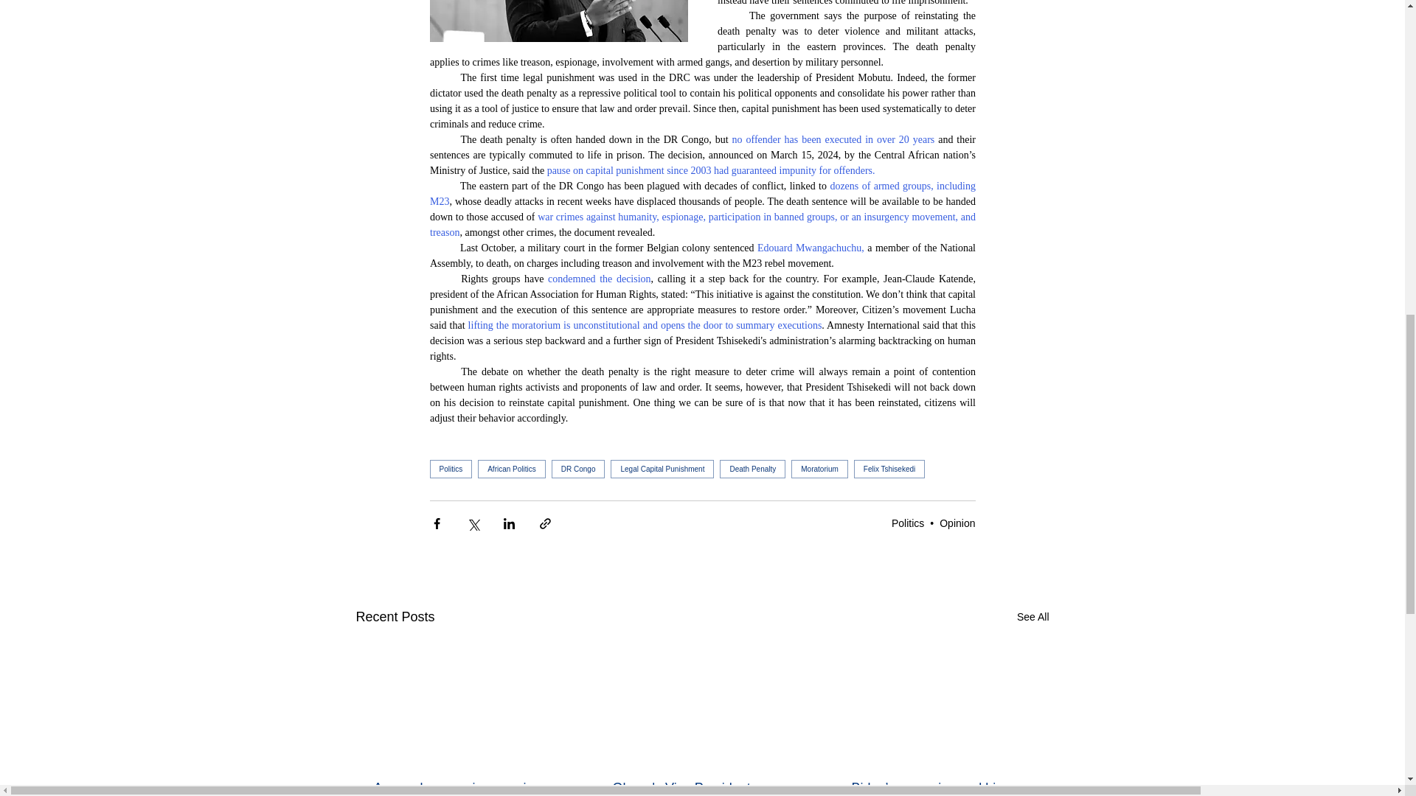  Describe the element at coordinates (512, 469) in the screenshot. I see `African Politics` at that location.